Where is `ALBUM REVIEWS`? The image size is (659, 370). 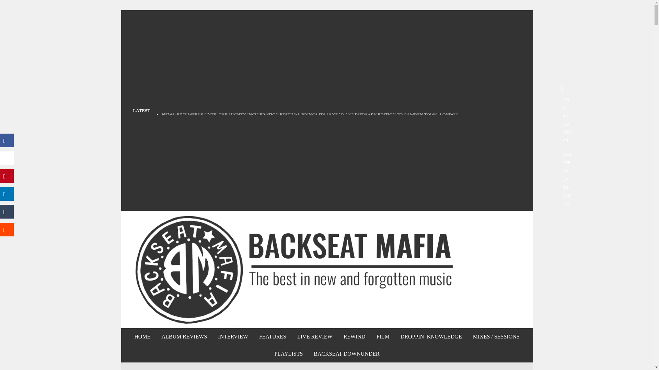
ALBUM REVIEWS is located at coordinates (184, 336).